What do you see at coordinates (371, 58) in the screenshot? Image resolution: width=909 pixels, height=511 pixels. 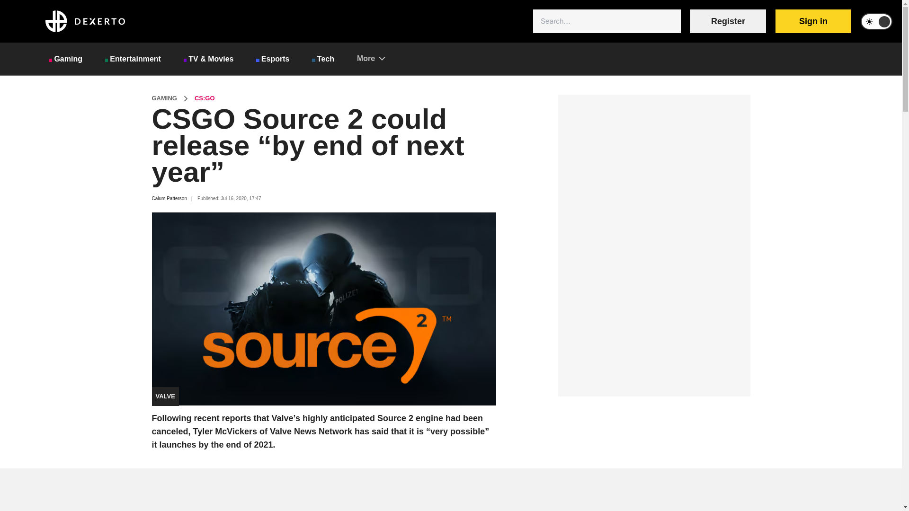 I see `More` at bounding box center [371, 58].